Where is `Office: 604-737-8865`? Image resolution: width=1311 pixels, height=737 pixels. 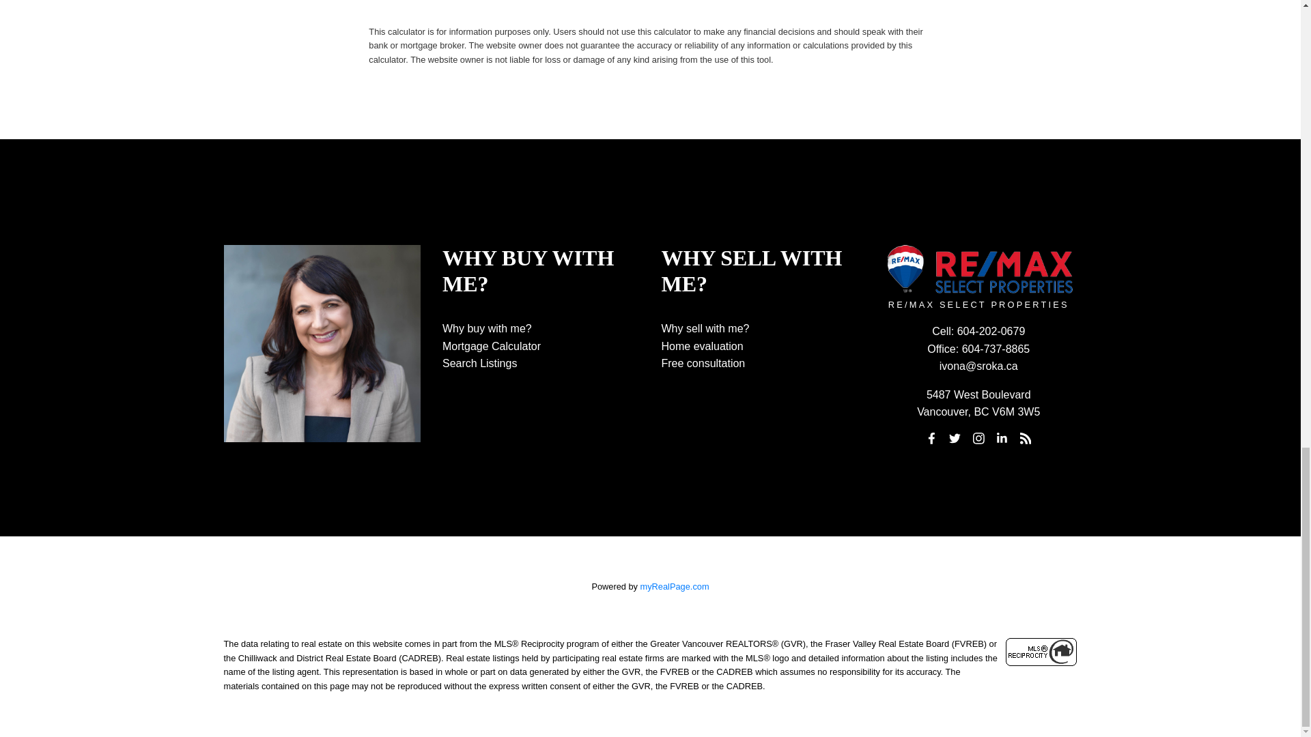
Office: 604-737-8865 is located at coordinates (978, 349).